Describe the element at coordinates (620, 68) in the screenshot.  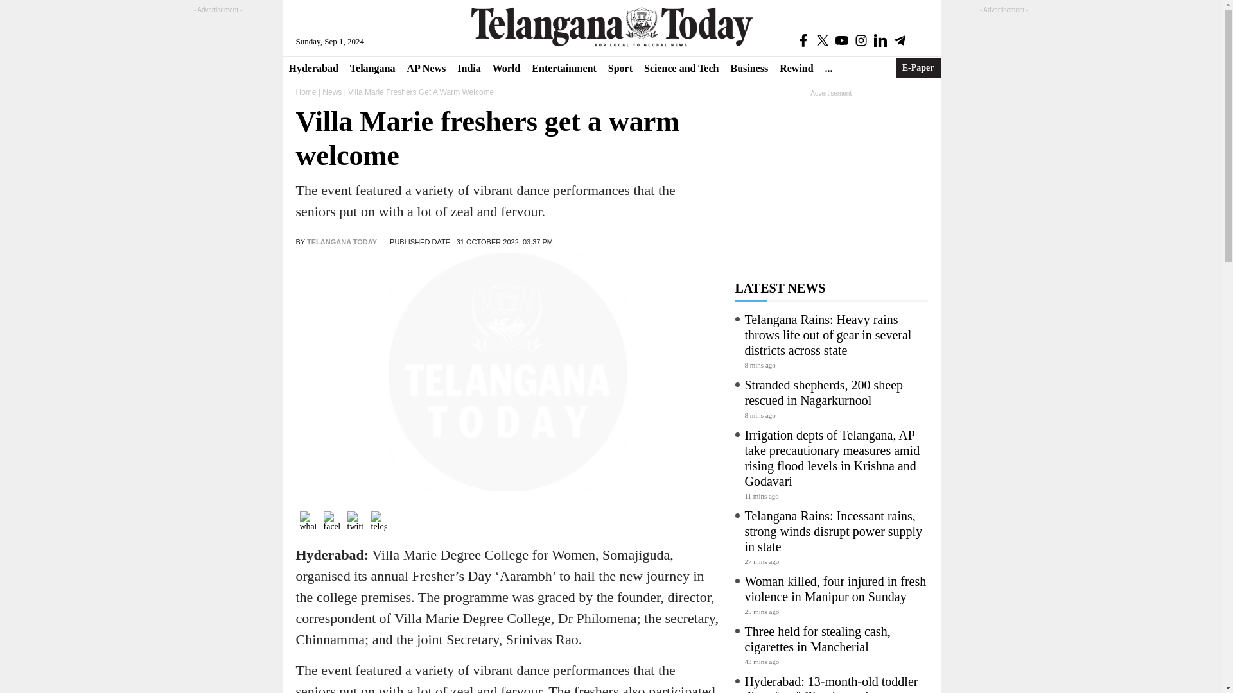
I see `Sport` at that location.